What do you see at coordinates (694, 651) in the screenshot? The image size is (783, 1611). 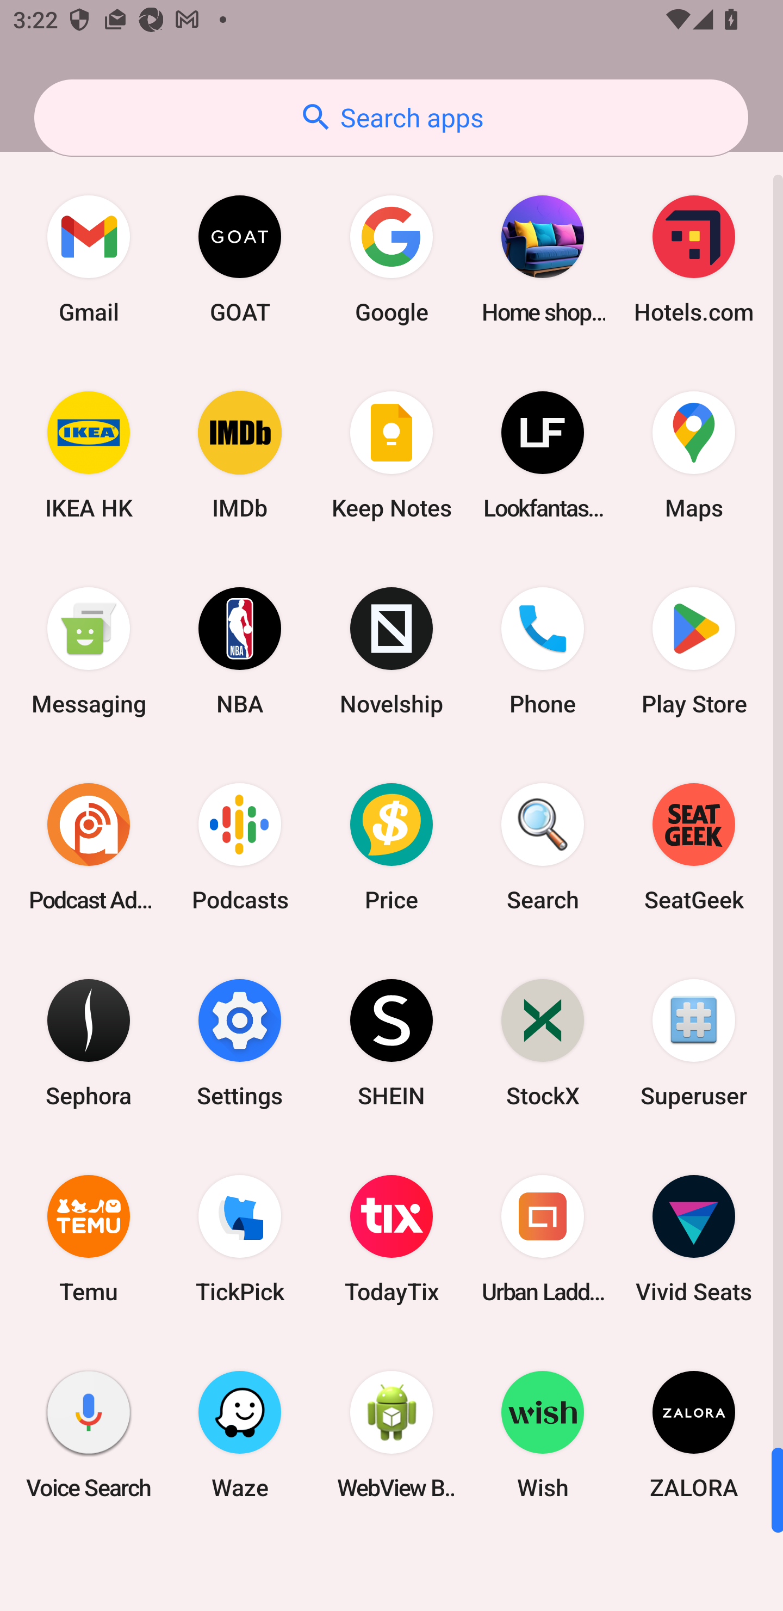 I see `Play Store` at bounding box center [694, 651].